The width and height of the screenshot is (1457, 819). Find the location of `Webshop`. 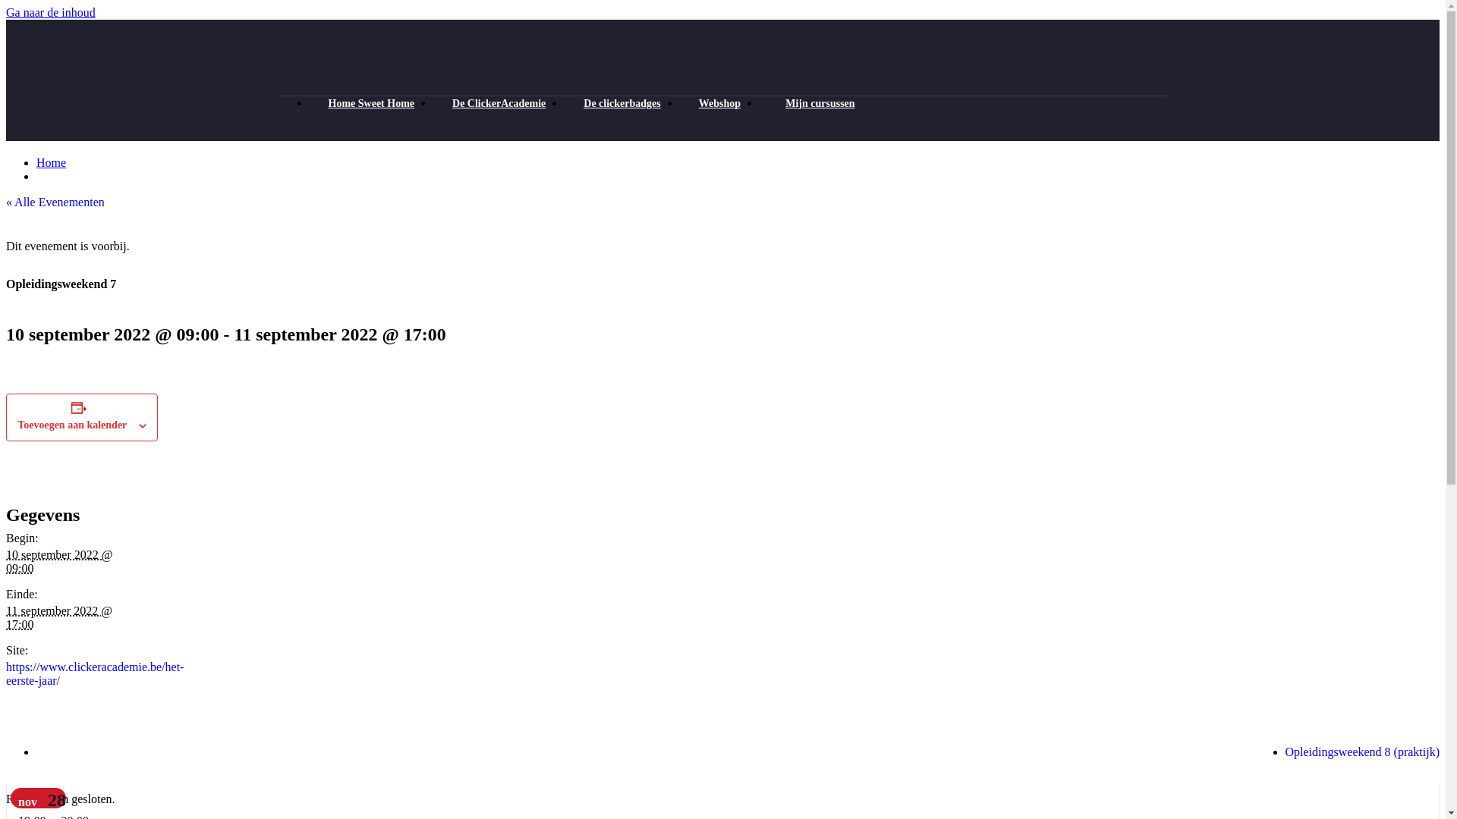

Webshop is located at coordinates (719, 103).